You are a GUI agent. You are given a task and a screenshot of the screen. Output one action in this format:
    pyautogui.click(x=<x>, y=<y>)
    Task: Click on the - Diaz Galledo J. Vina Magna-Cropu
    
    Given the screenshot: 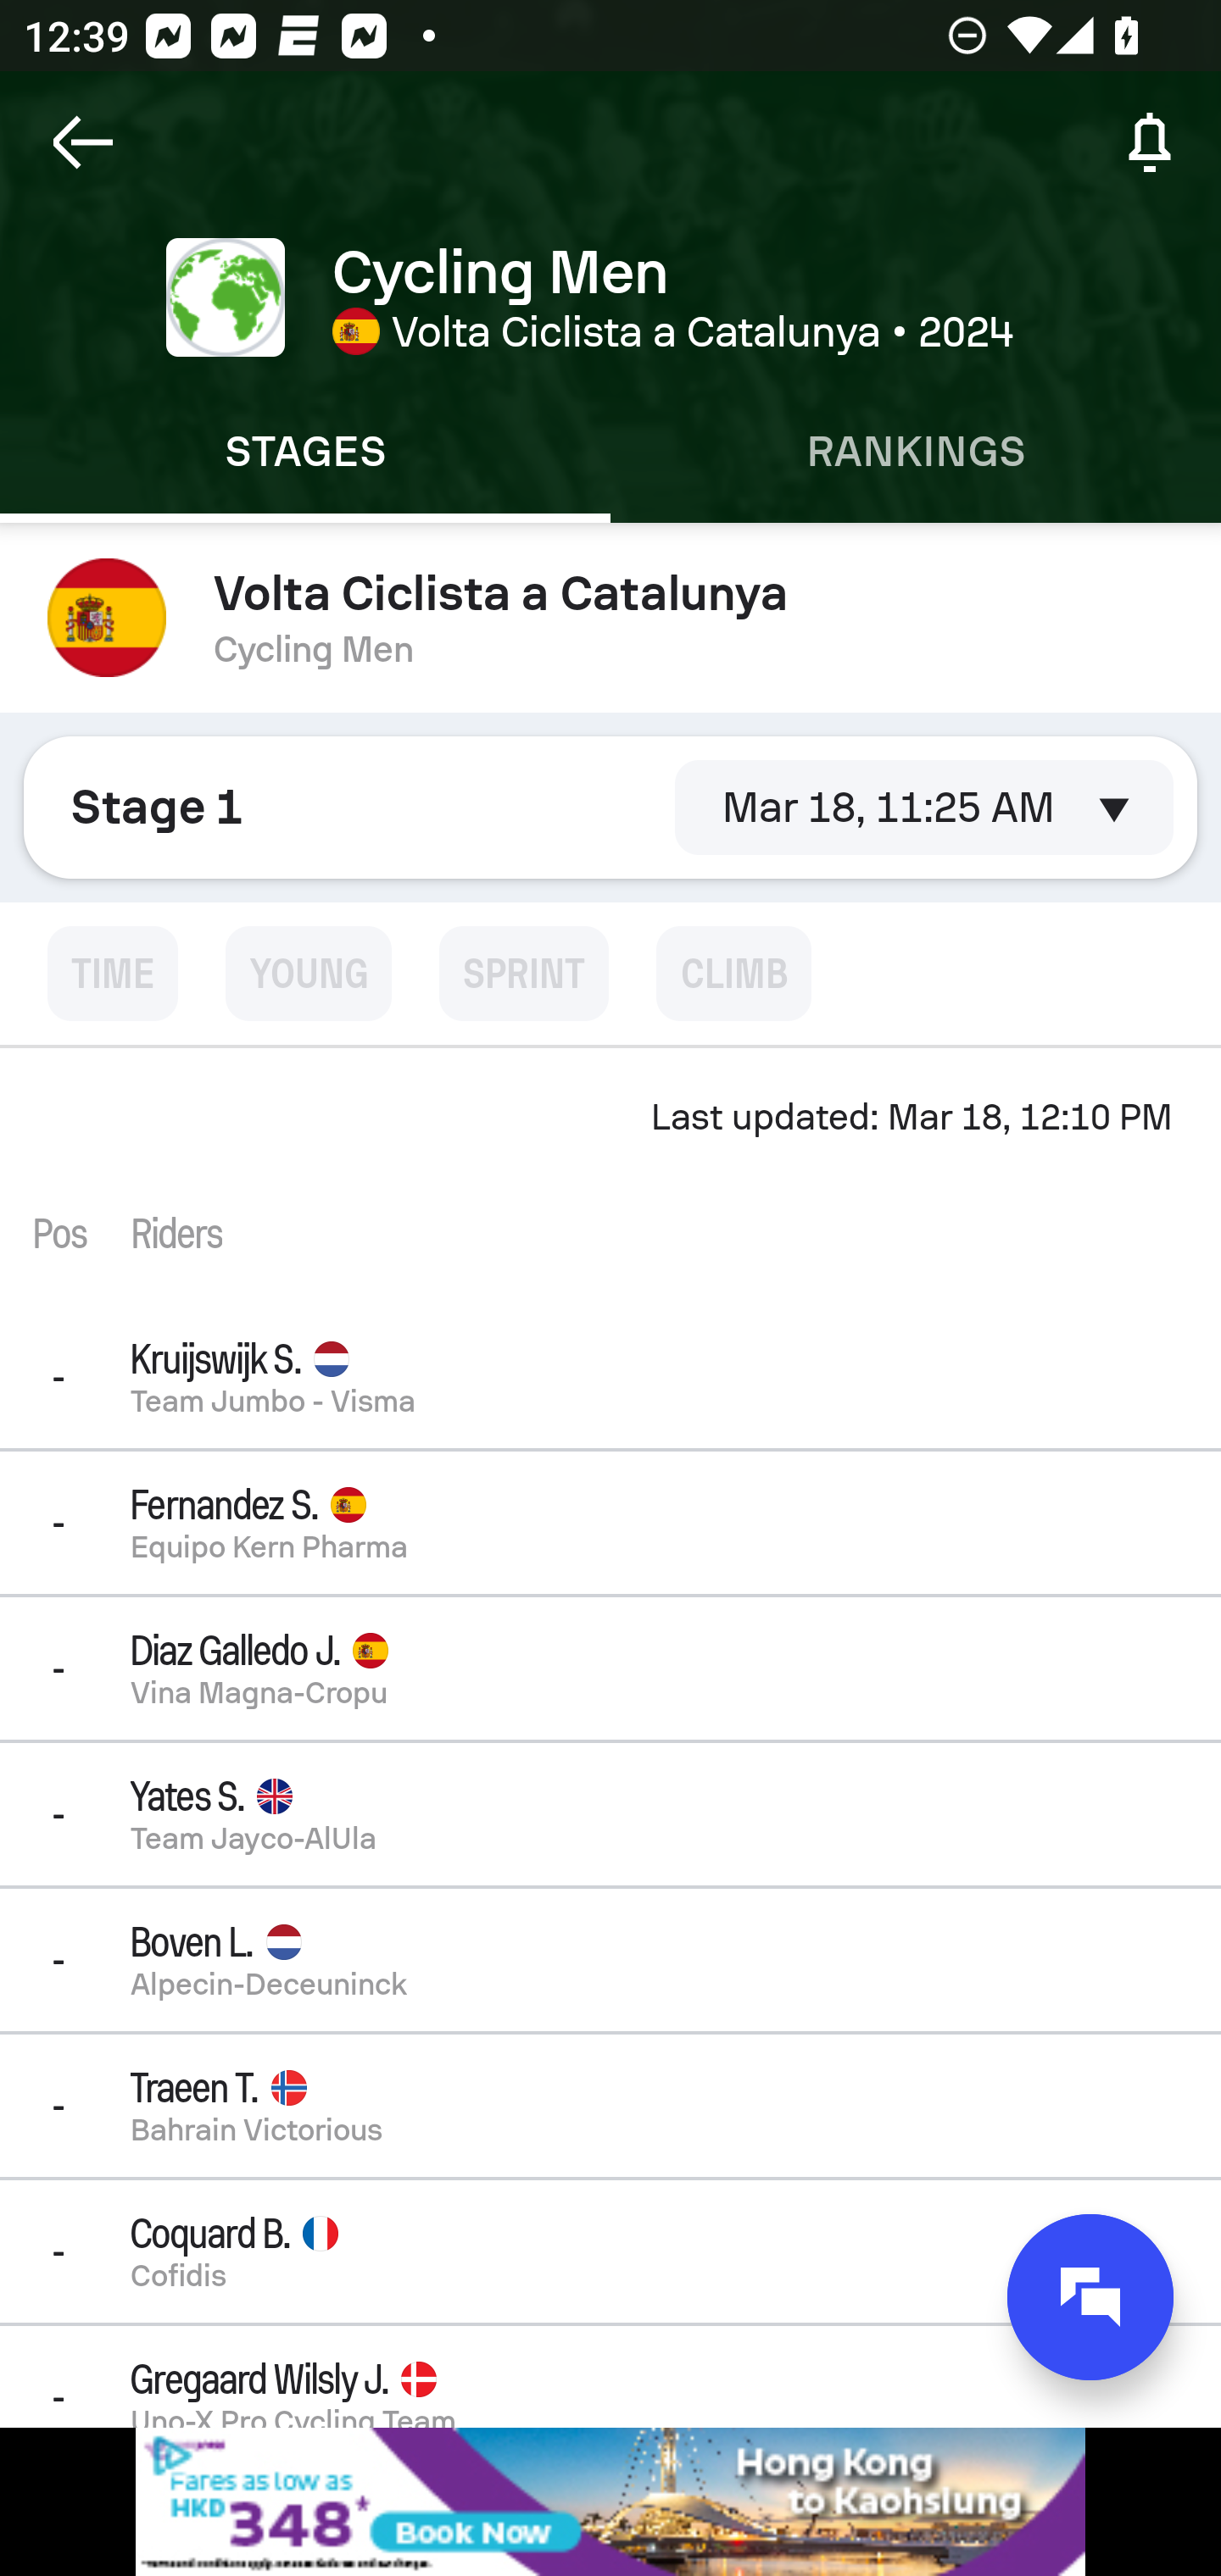 What is the action you would take?
    pyautogui.click(x=610, y=1668)
    